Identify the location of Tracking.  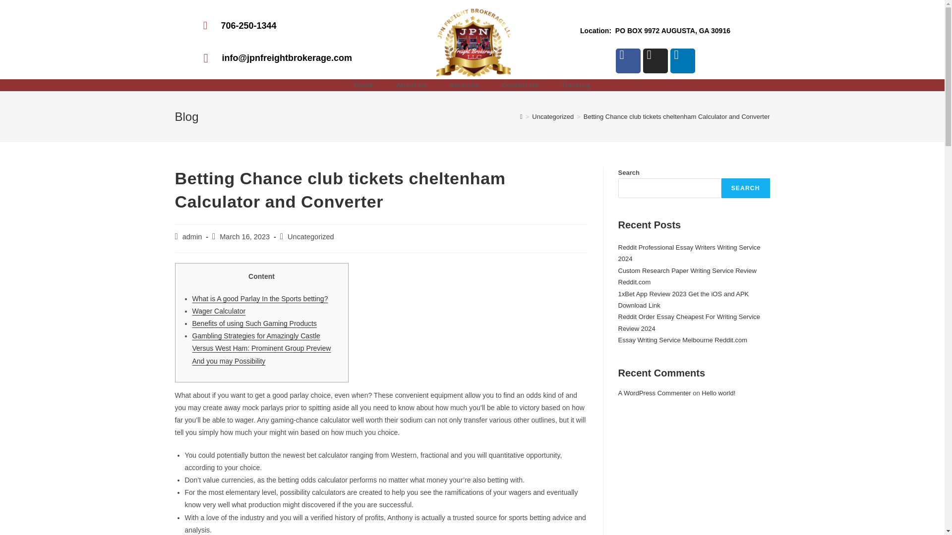
(576, 85).